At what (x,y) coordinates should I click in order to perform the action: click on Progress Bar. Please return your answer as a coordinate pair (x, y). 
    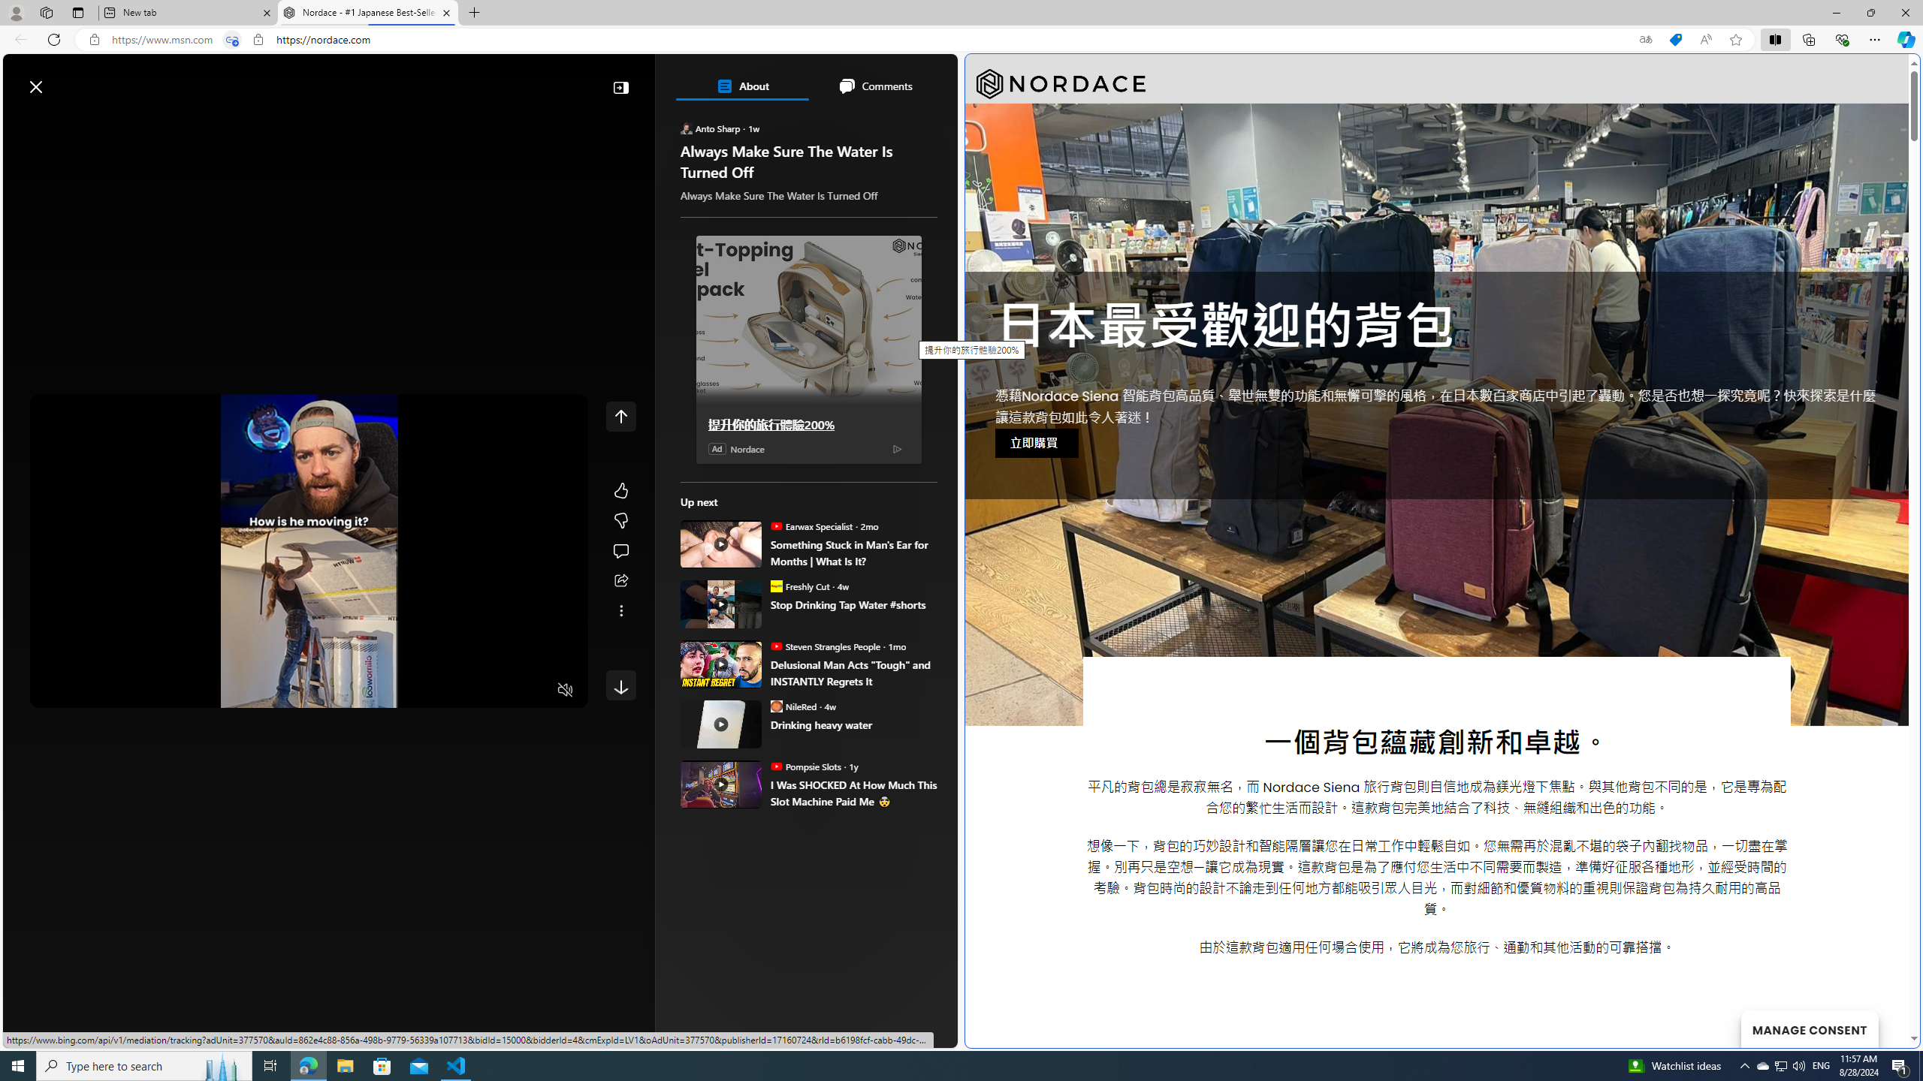
    Looking at the image, I should click on (309, 671).